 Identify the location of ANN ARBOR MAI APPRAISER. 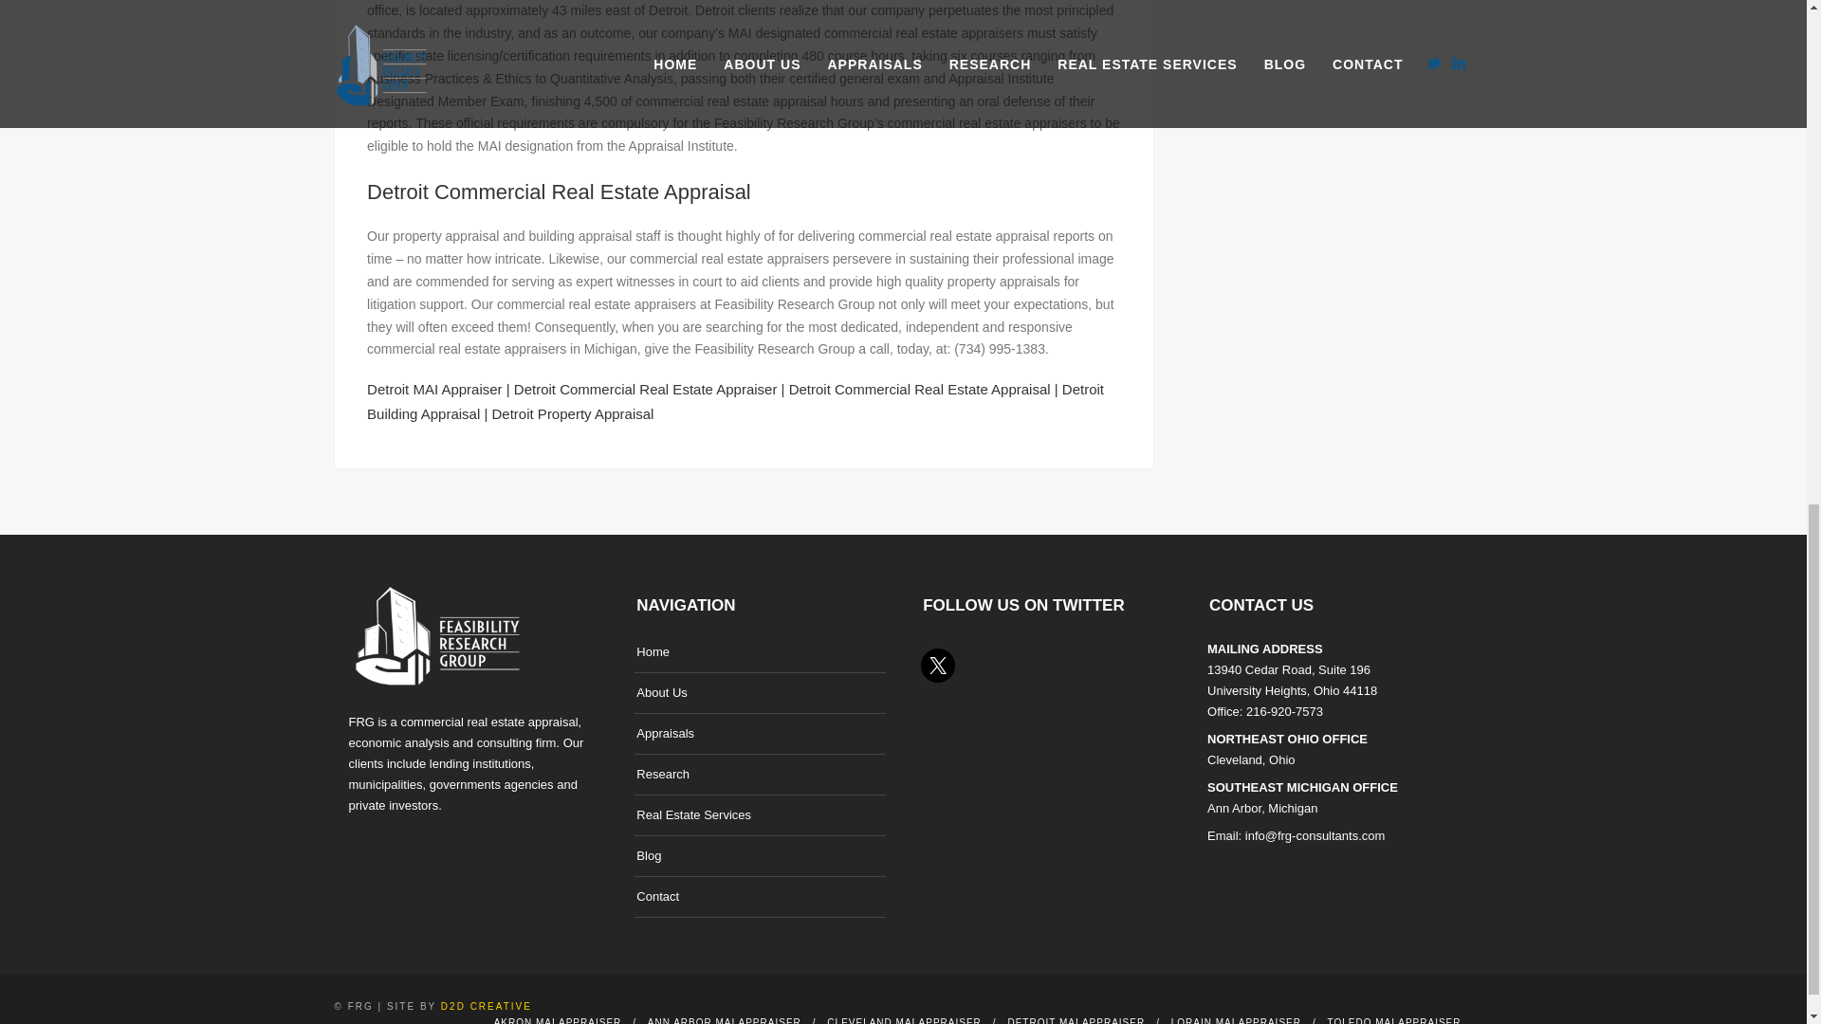
(725, 1020).